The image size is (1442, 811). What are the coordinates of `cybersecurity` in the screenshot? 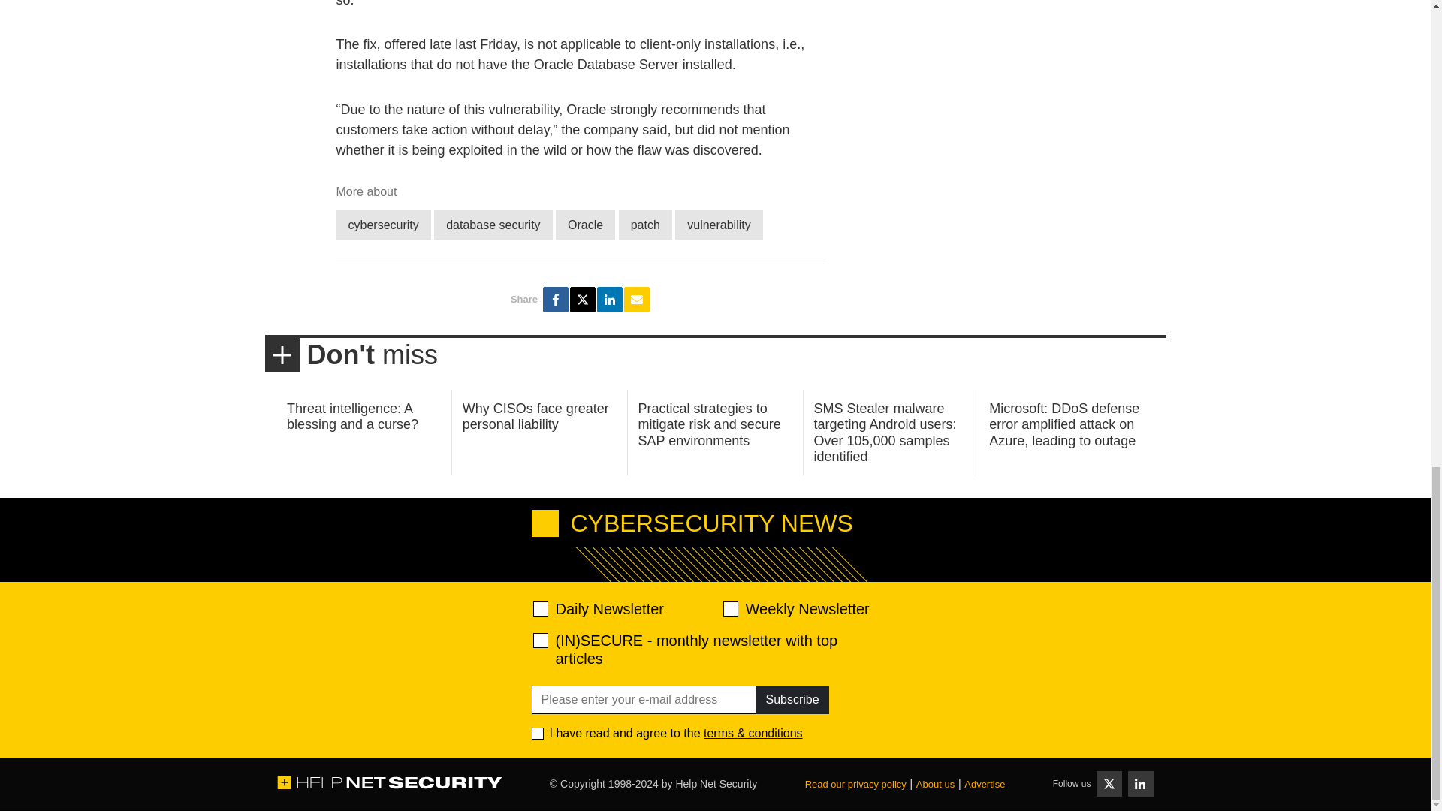 It's located at (383, 224).